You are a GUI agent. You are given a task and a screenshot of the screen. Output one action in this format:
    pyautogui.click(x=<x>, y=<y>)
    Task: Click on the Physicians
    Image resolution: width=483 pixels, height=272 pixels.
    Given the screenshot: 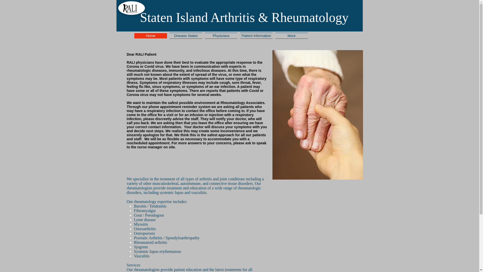 What is the action you would take?
    pyautogui.click(x=221, y=36)
    